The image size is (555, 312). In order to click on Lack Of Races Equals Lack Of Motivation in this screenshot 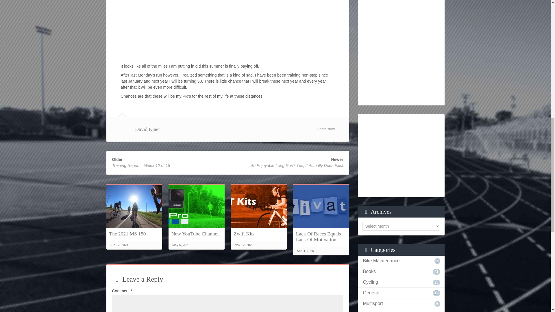, I will do `click(321, 237)`.